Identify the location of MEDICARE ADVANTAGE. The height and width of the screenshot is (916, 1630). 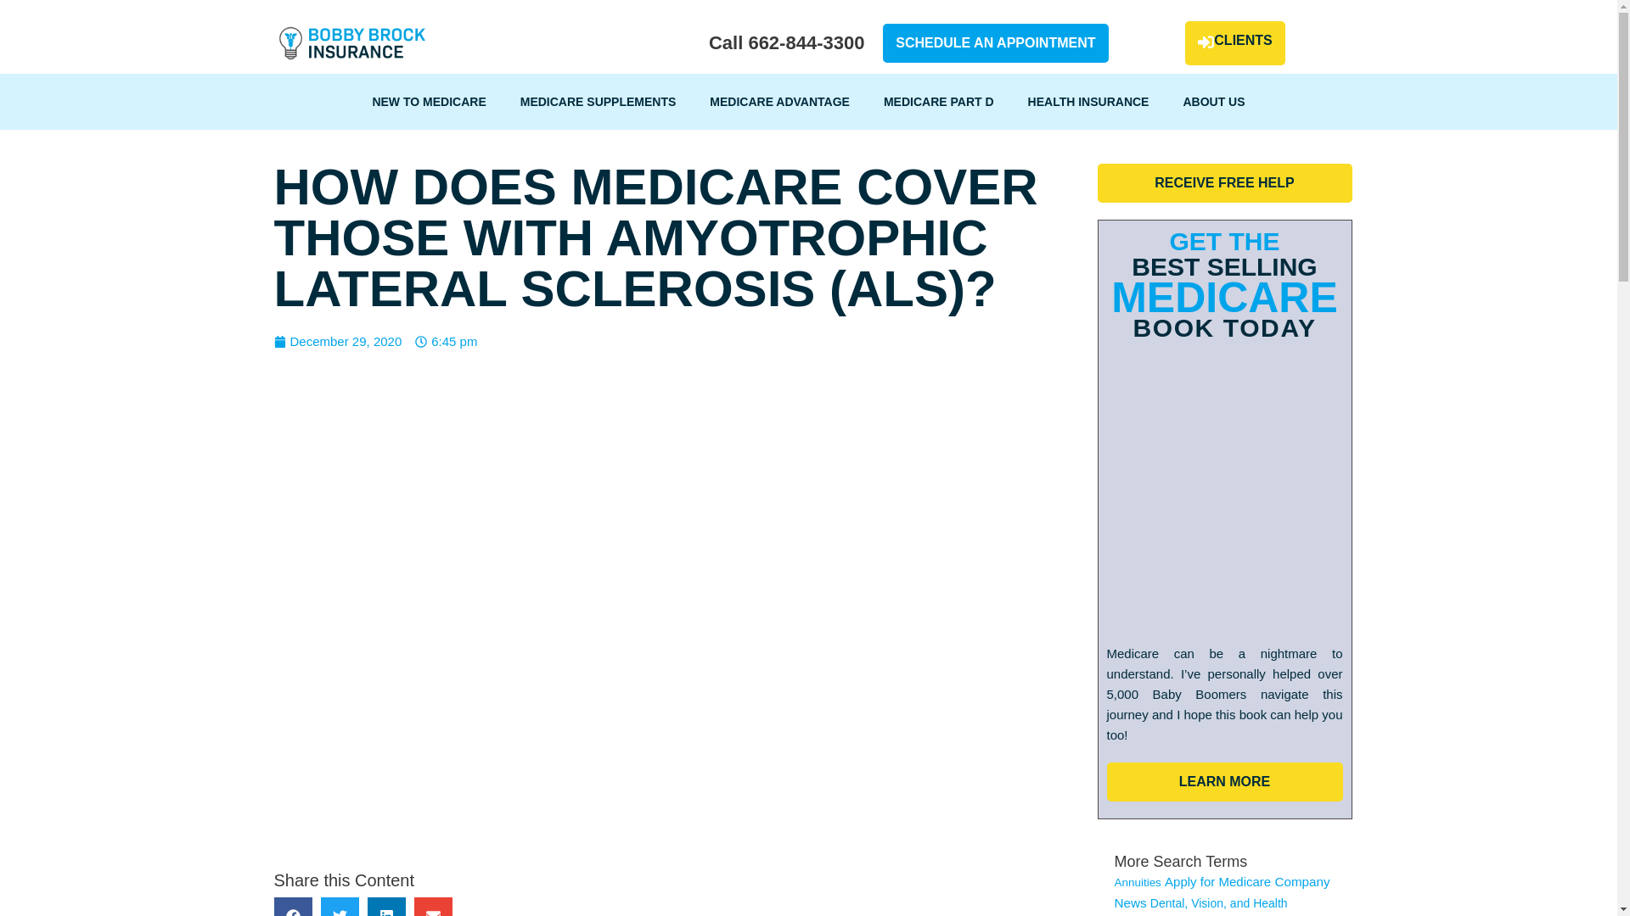
(779, 102).